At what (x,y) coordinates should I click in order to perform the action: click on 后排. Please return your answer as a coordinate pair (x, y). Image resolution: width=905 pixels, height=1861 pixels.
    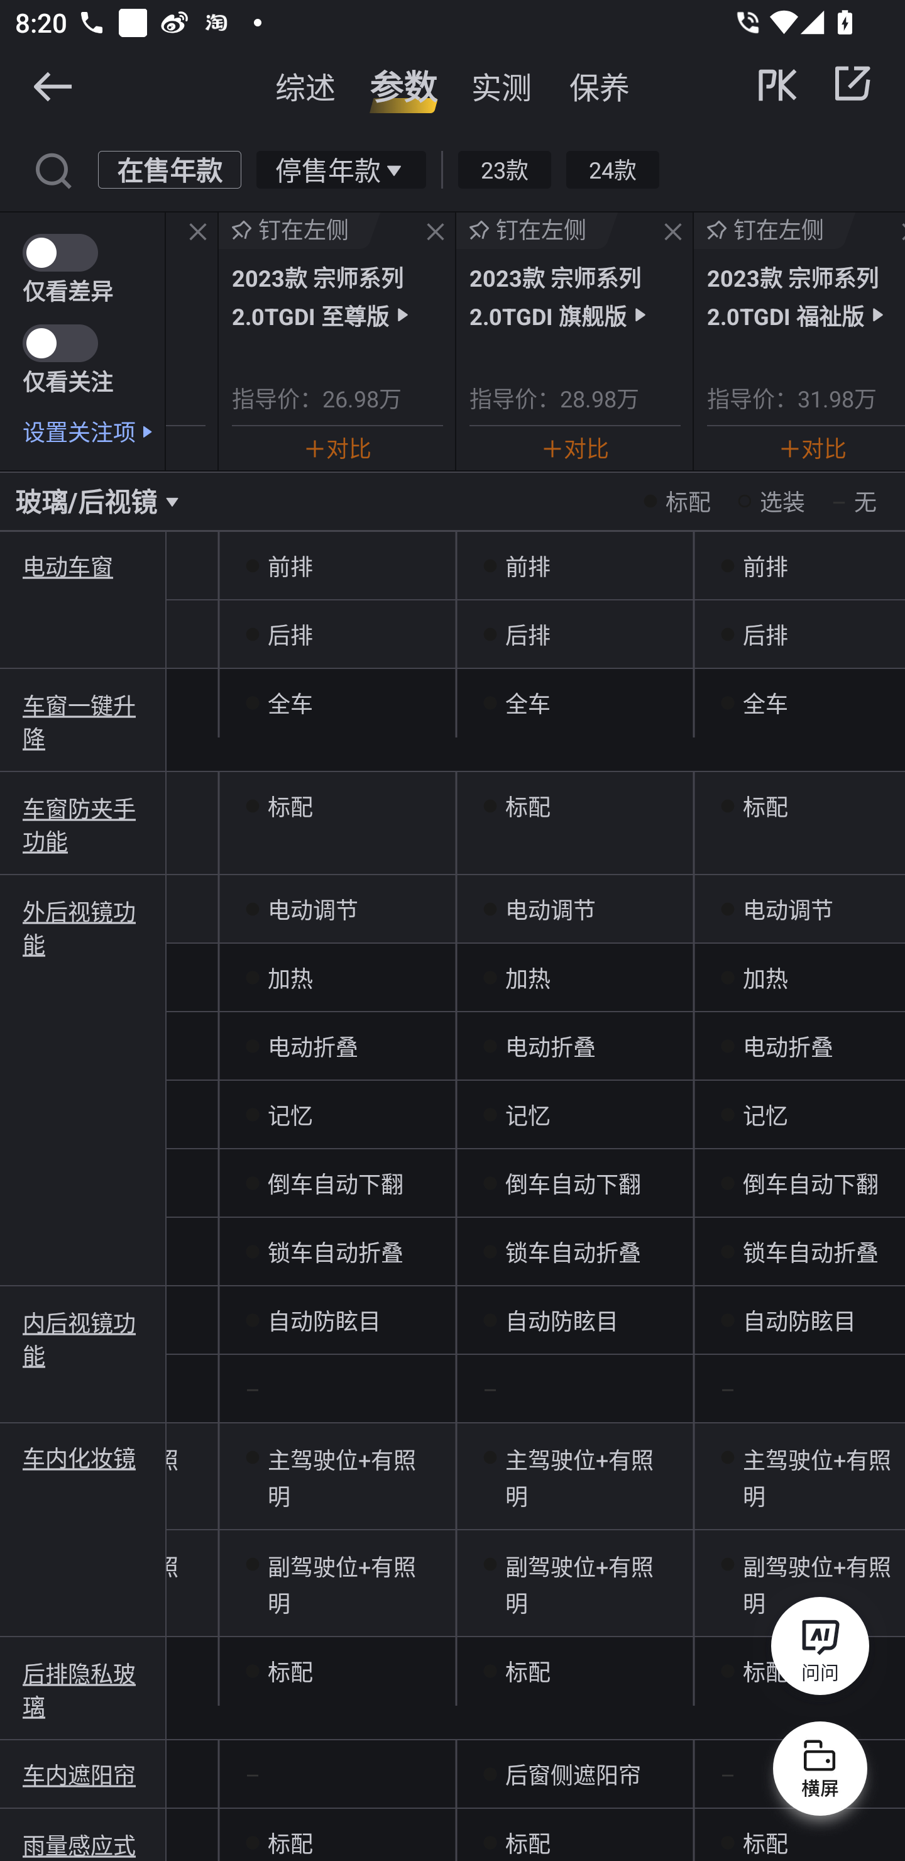
    Looking at the image, I should click on (574, 634).